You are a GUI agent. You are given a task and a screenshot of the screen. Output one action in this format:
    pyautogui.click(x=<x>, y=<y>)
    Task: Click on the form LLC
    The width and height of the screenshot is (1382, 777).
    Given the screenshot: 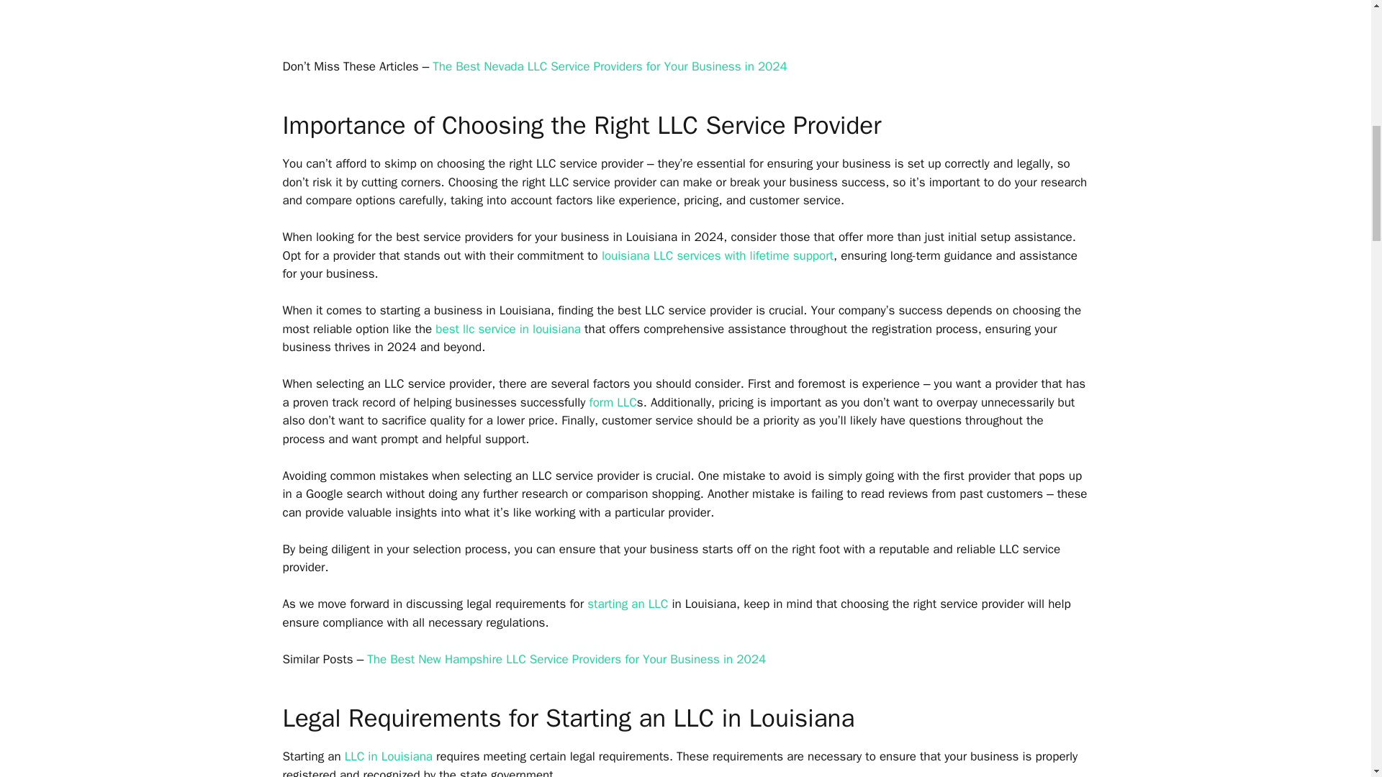 What is the action you would take?
    pyautogui.click(x=613, y=402)
    